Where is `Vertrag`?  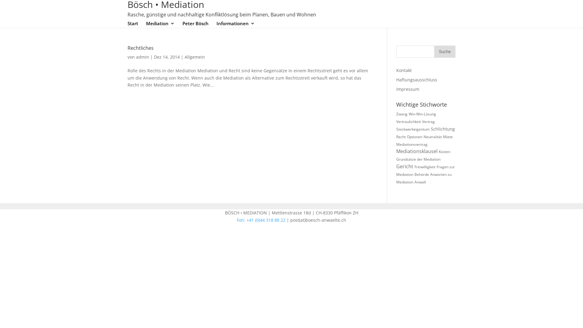
Vertrag is located at coordinates (428, 121).